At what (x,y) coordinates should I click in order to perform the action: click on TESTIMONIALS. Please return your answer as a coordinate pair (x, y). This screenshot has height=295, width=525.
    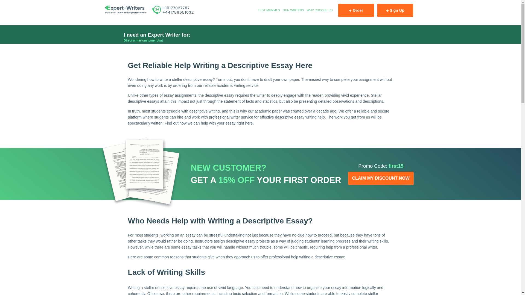
    Looking at the image, I should click on (269, 10).